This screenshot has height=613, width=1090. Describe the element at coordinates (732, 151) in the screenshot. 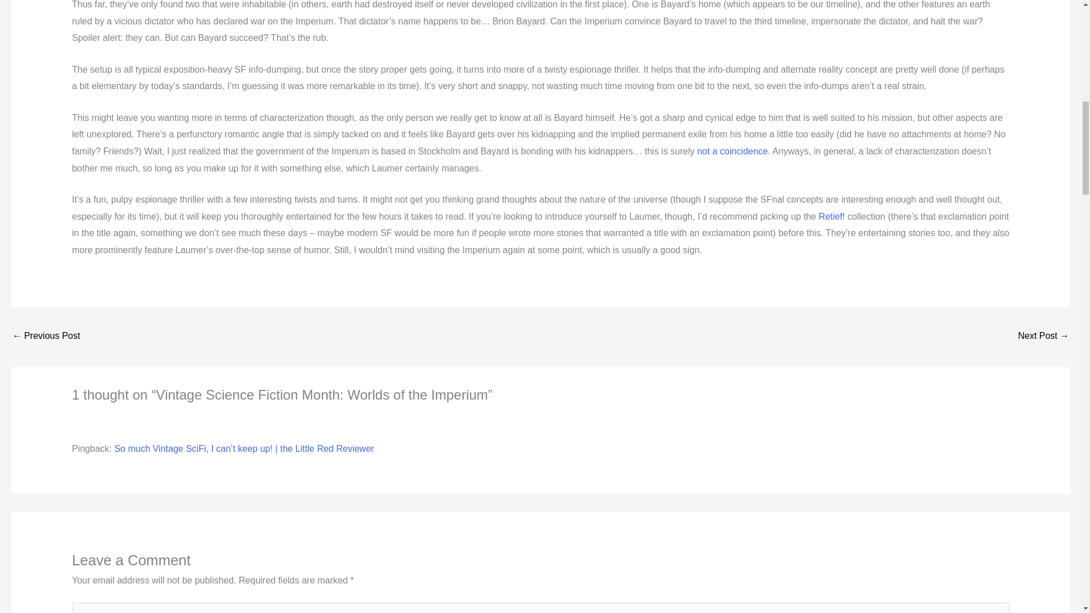

I see `not a coincidence` at that location.